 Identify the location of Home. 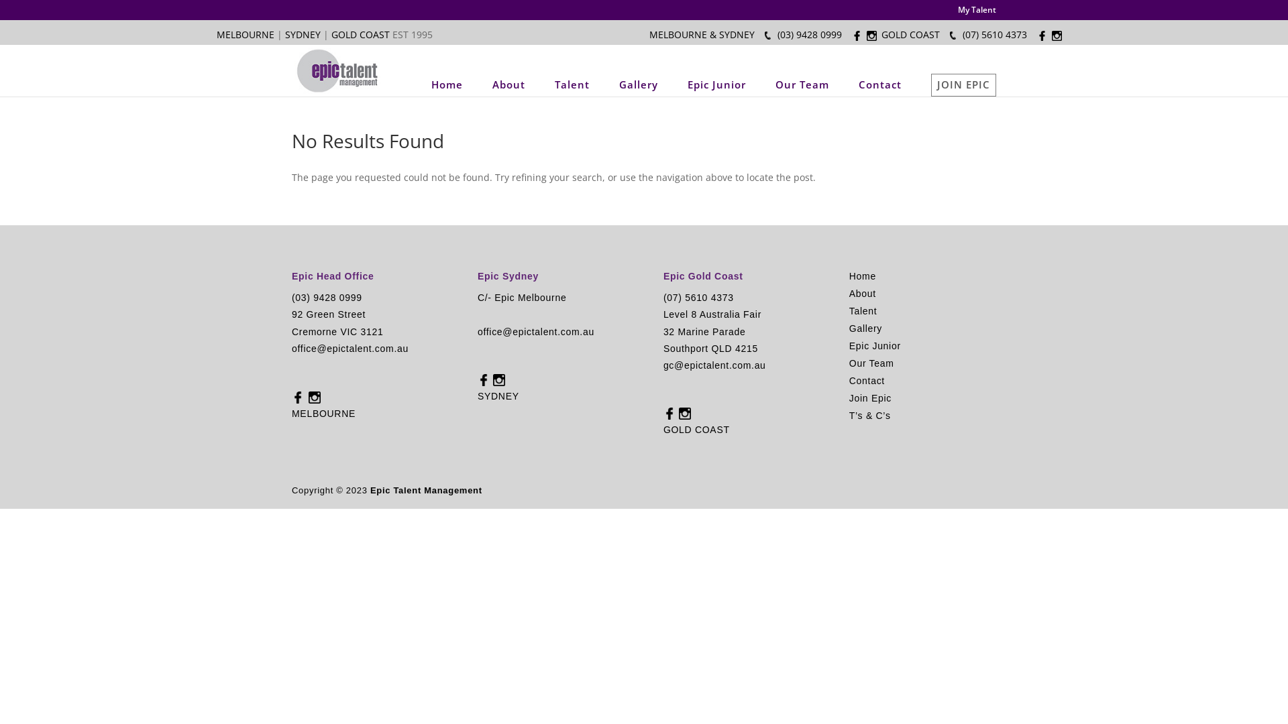
(863, 276).